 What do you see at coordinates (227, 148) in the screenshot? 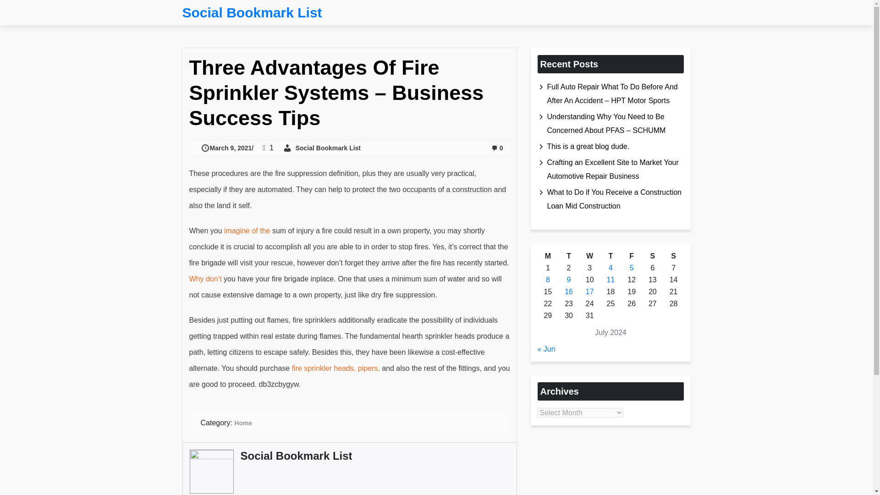
I see `March 9, 2021` at bounding box center [227, 148].